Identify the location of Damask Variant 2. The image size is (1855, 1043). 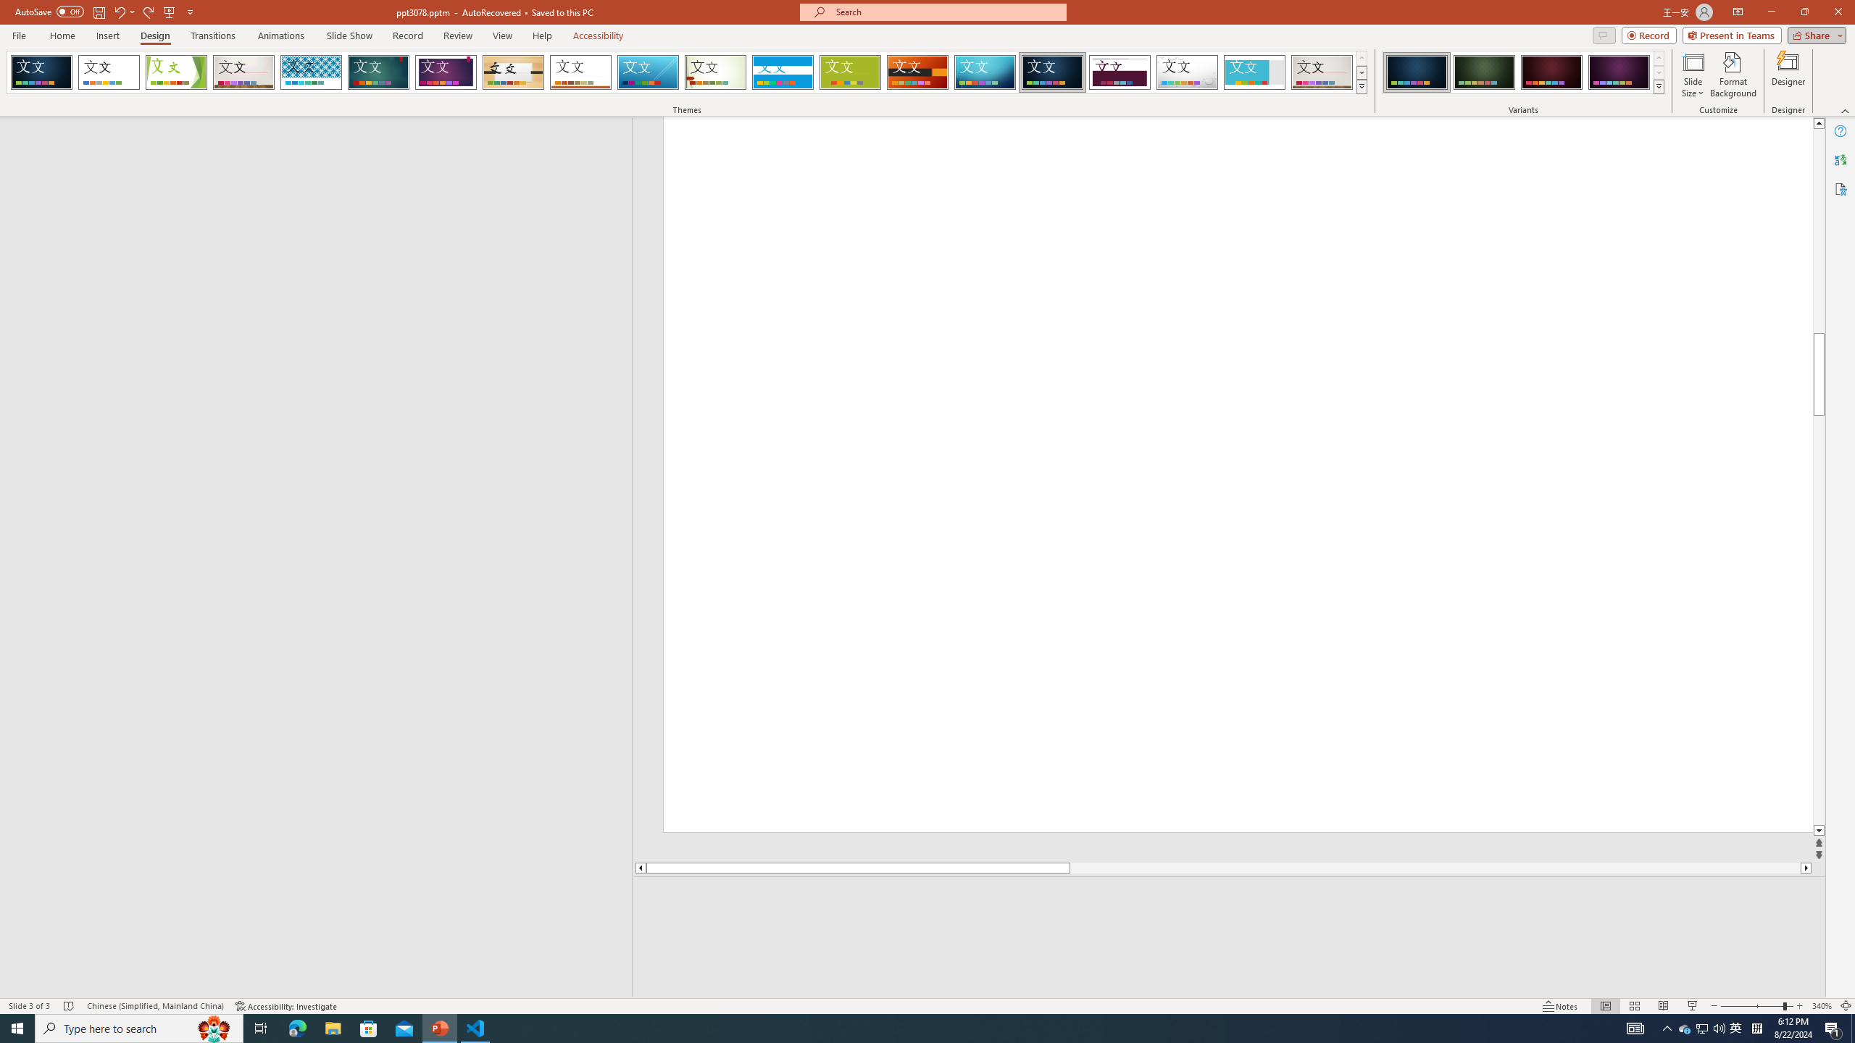
(1484, 72).